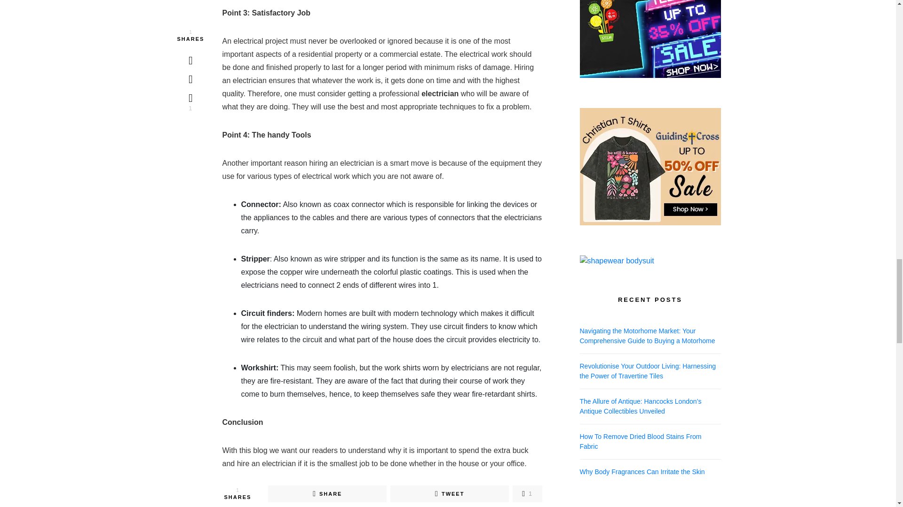 The height and width of the screenshot is (507, 903). I want to click on TWEET, so click(450, 494).